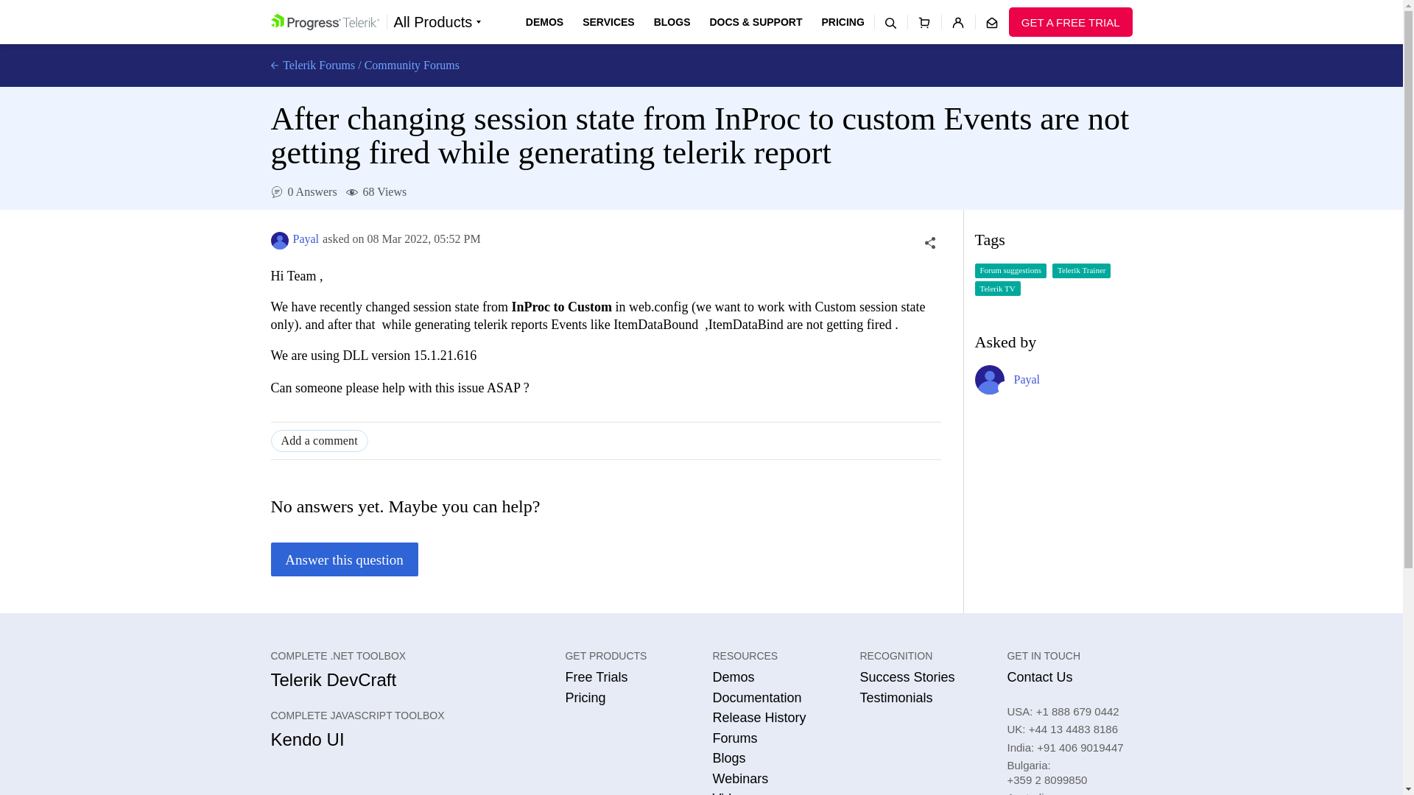  I want to click on SKIP NAVIGATION, so click(330, 7).